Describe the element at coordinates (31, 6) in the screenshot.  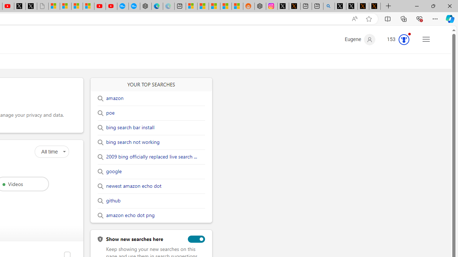
I see `X` at that location.